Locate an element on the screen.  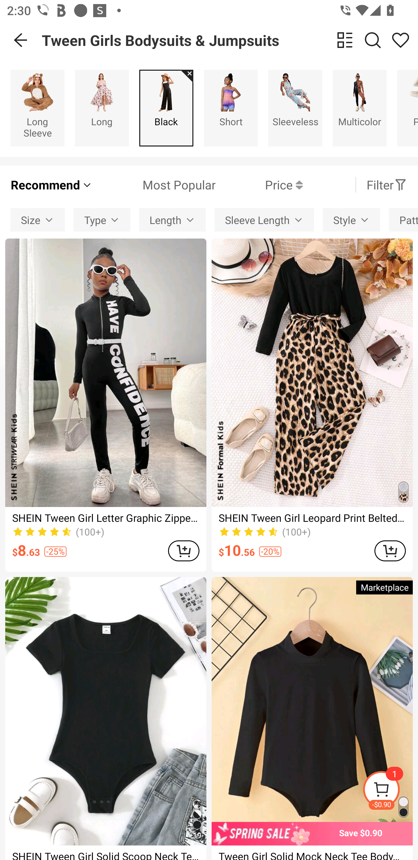
ADD TO CART is located at coordinates (390, 551).